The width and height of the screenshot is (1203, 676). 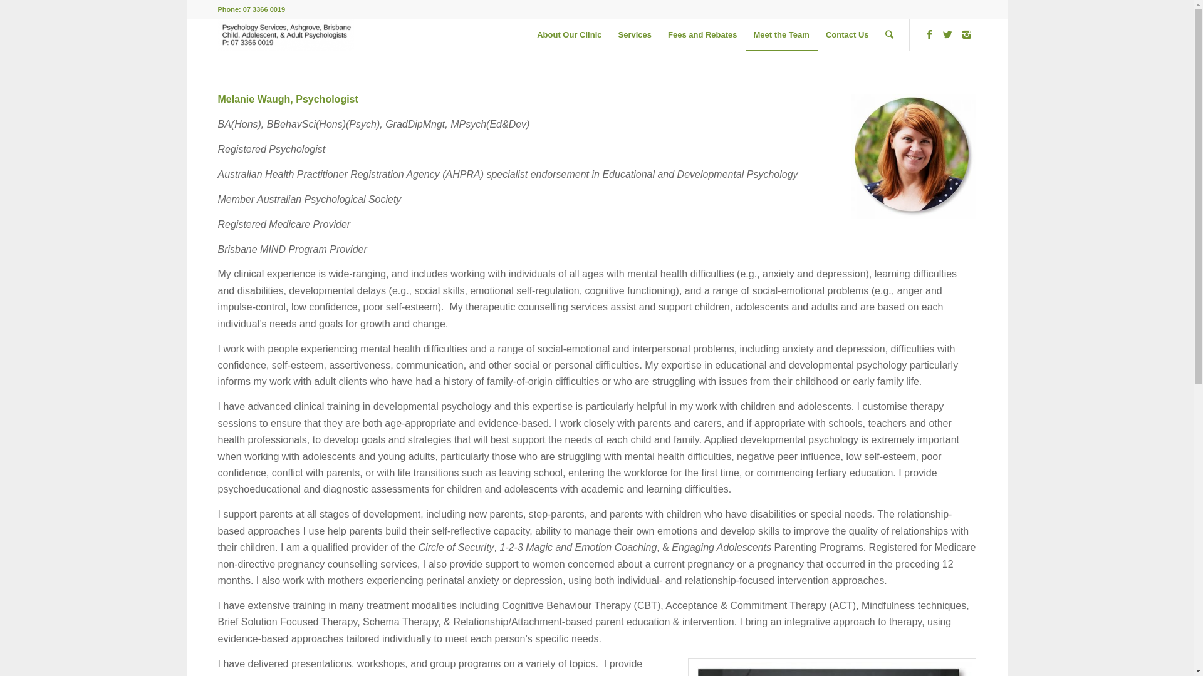 I want to click on Fees and Rebates, so click(x=703, y=35).